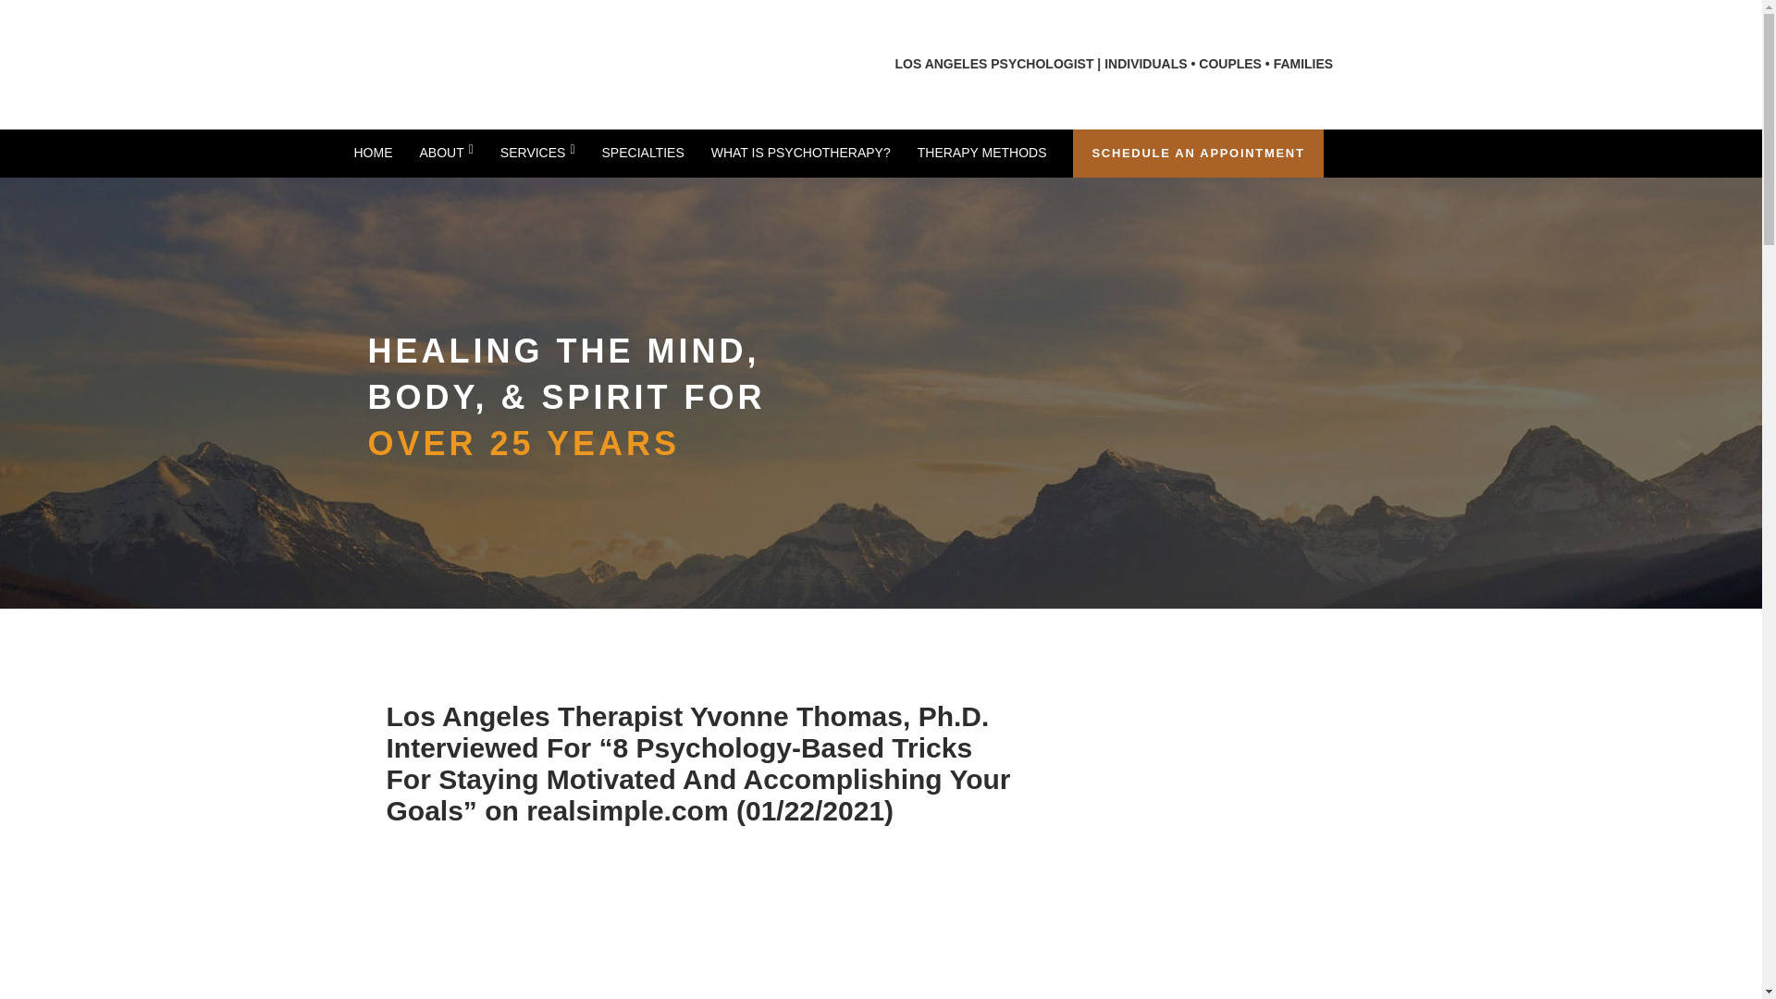 The height and width of the screenshot is (999, 1776). Describe the element at coordinates (538, 153) in the screenshot. I see `SERVICES` at that location.